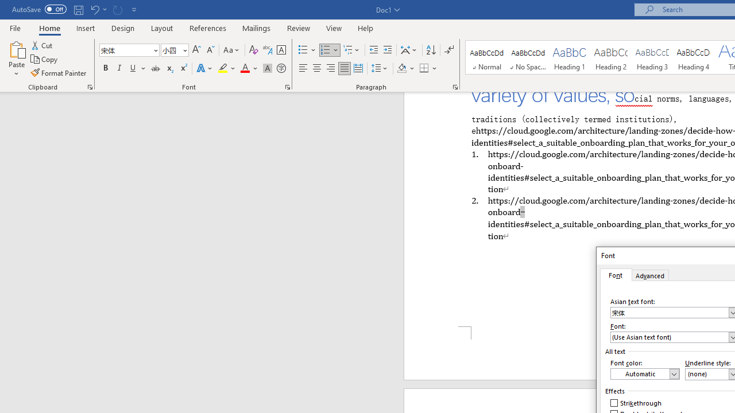  Describe the element at coordinates (138, 69) in the screenshot. I see `Underline` at that location.